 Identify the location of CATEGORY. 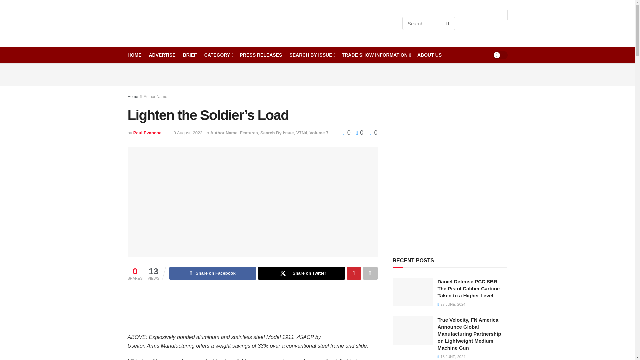
(218, 55).